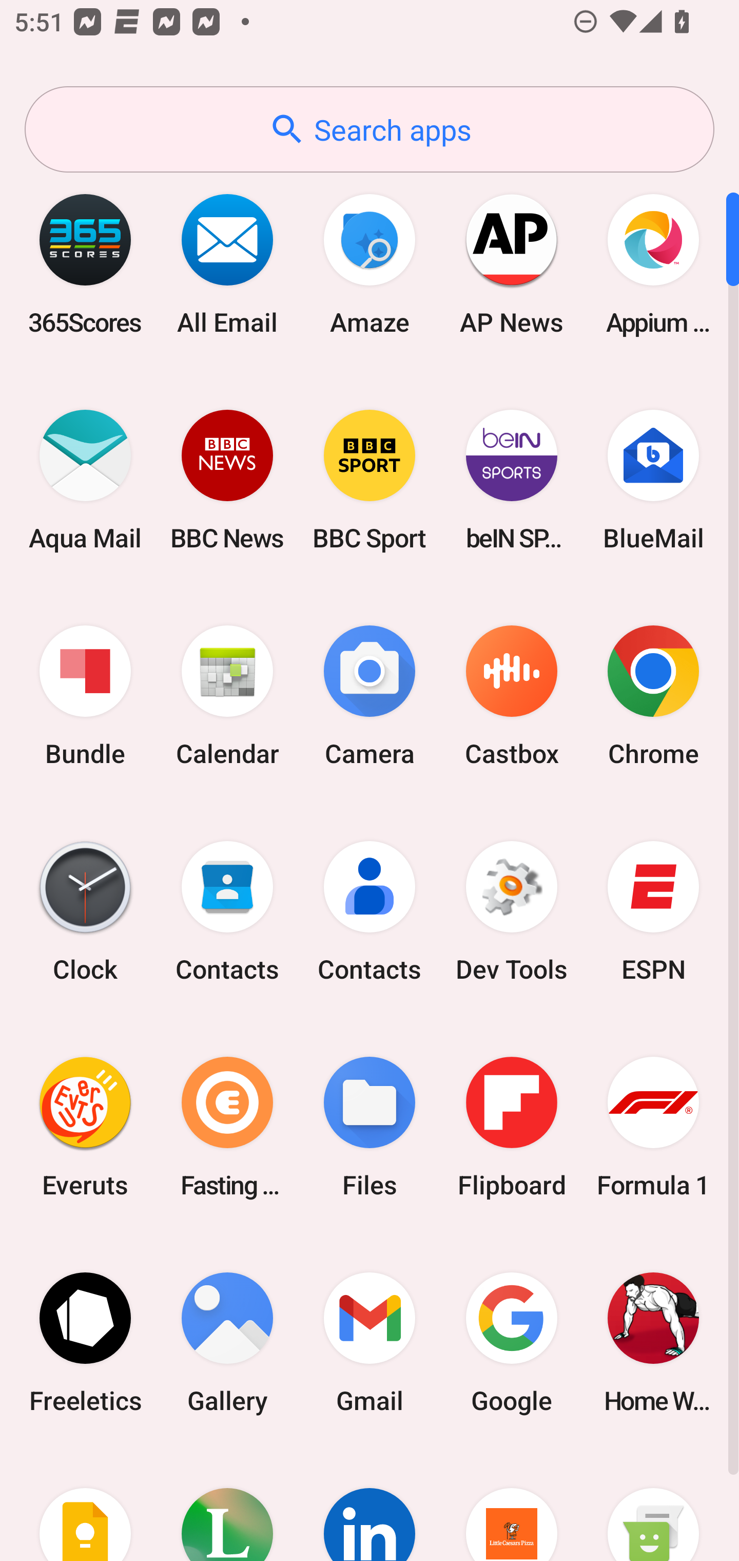 This screenshot has height=1561, width=739. I want to click on BBC Sport, so click(369, 480).